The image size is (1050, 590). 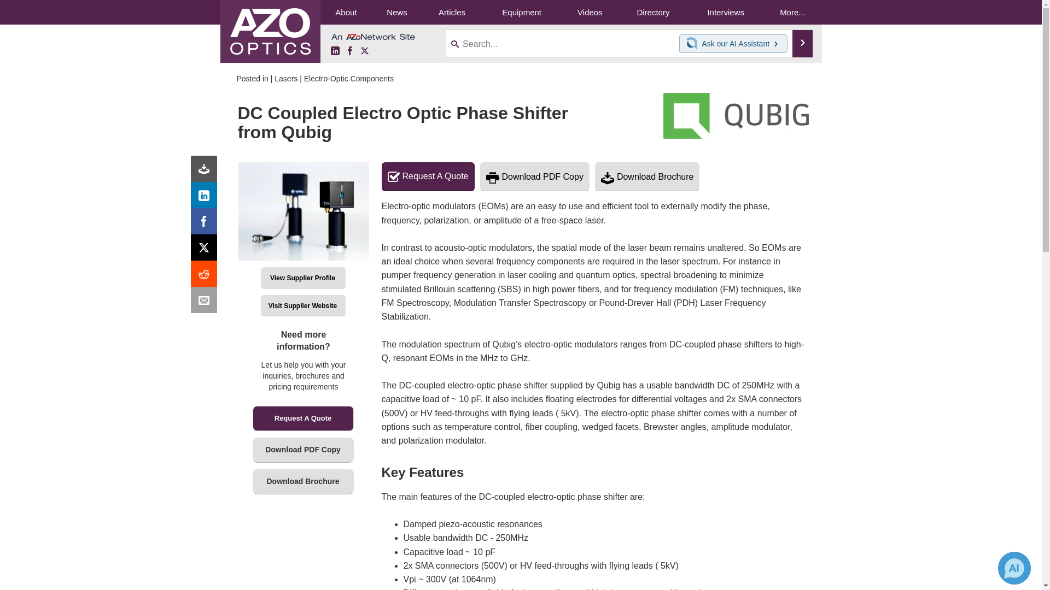 What do you see at coordinates (736, 115) in the screenshot?
I see `Qubig GmbH logo.` at bounding box center [736, 115].